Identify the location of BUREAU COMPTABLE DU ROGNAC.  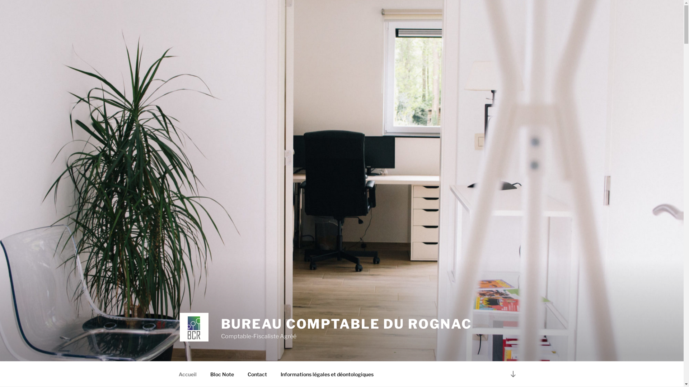
(347, 324).